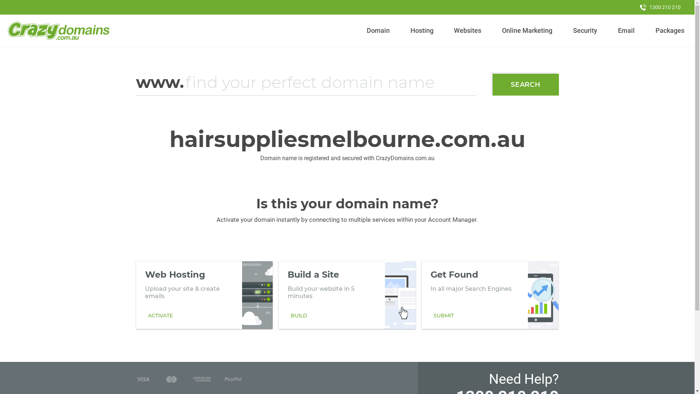 Image resolution: width=700 pixels, height=394 pixels. What do you see at coordinates (586, 31) in the screenshot?
I see `Security` at bounding box center [586, 31].